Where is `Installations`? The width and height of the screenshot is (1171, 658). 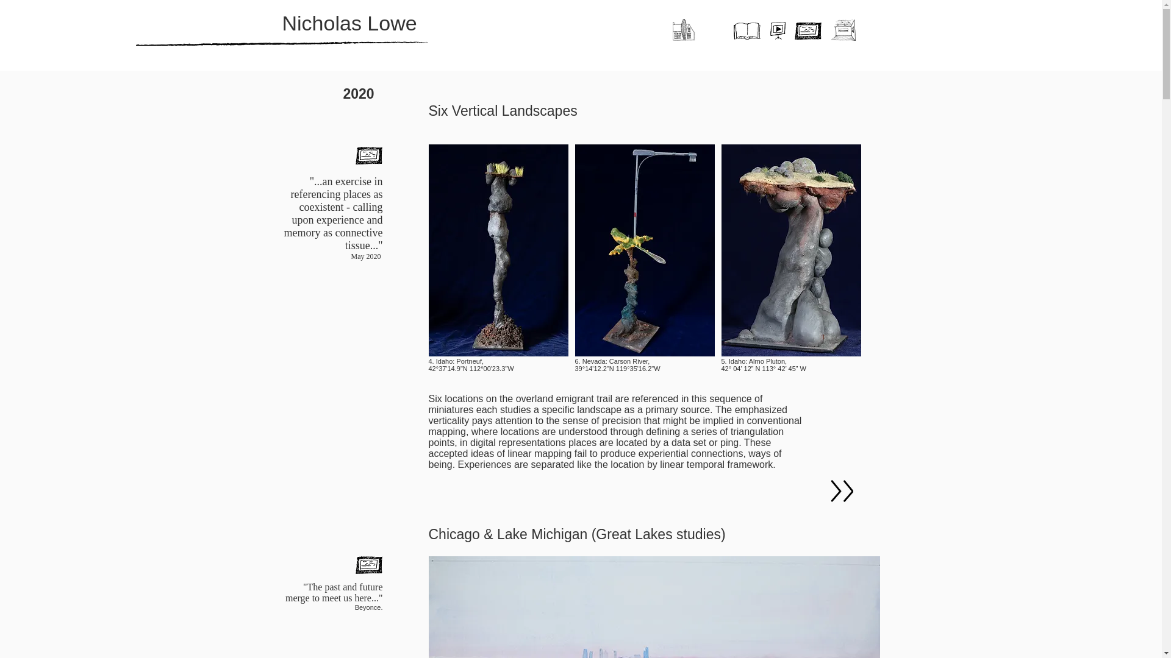
Installations is located at coordinates (842, 29).